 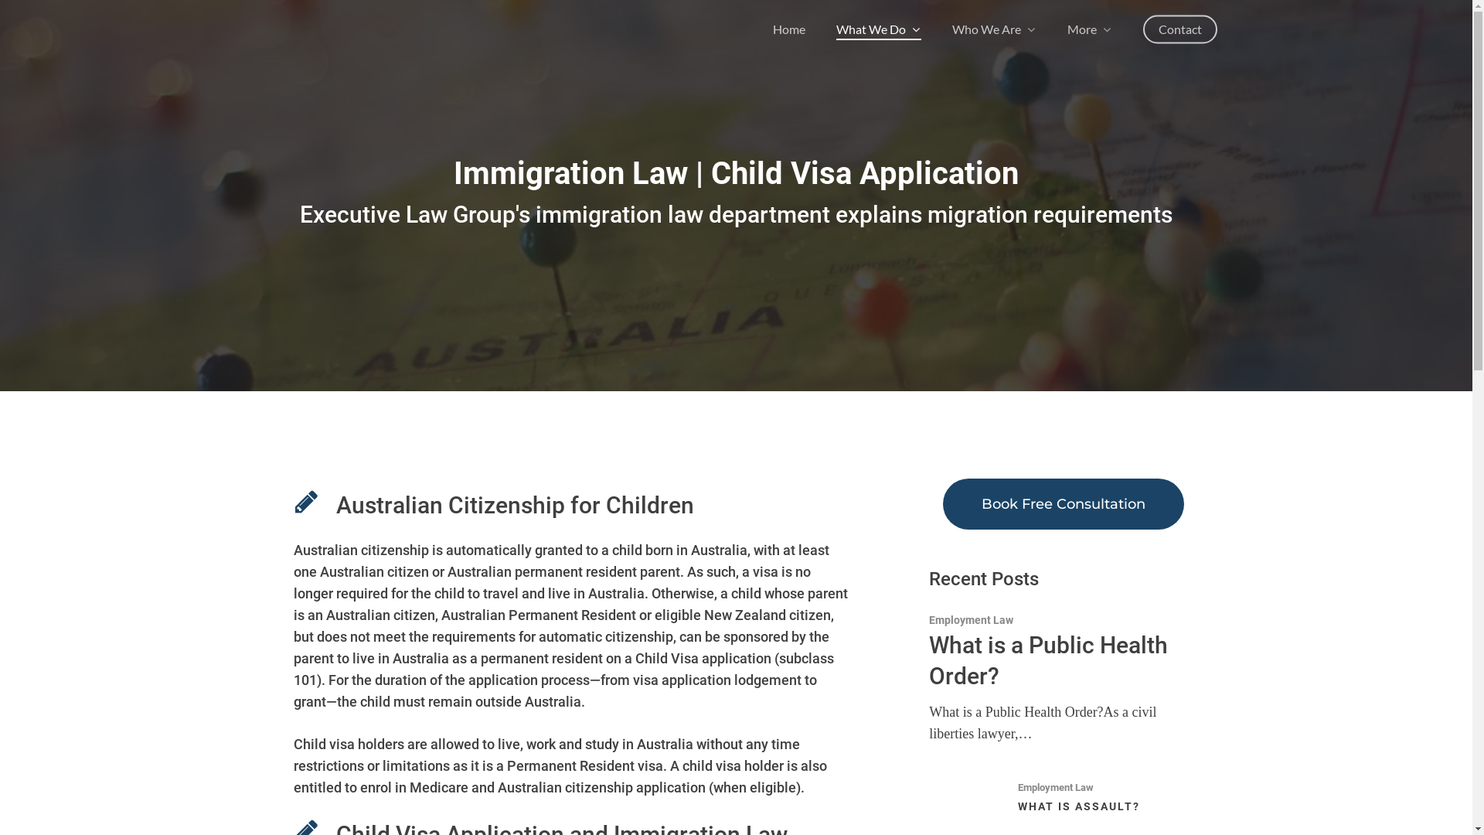 What do you see at coordinates (1064, 504) in the screenshot?
I see `Book Free Consultation` at bounding box center [1064, 504].